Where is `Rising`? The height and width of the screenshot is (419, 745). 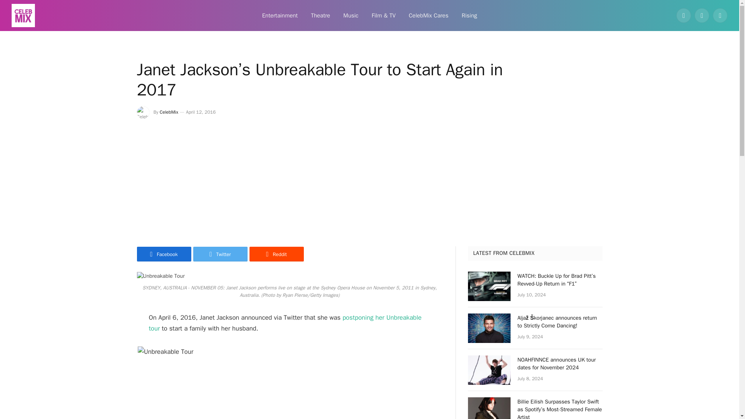 Rising is located at coordinates (470, 16).